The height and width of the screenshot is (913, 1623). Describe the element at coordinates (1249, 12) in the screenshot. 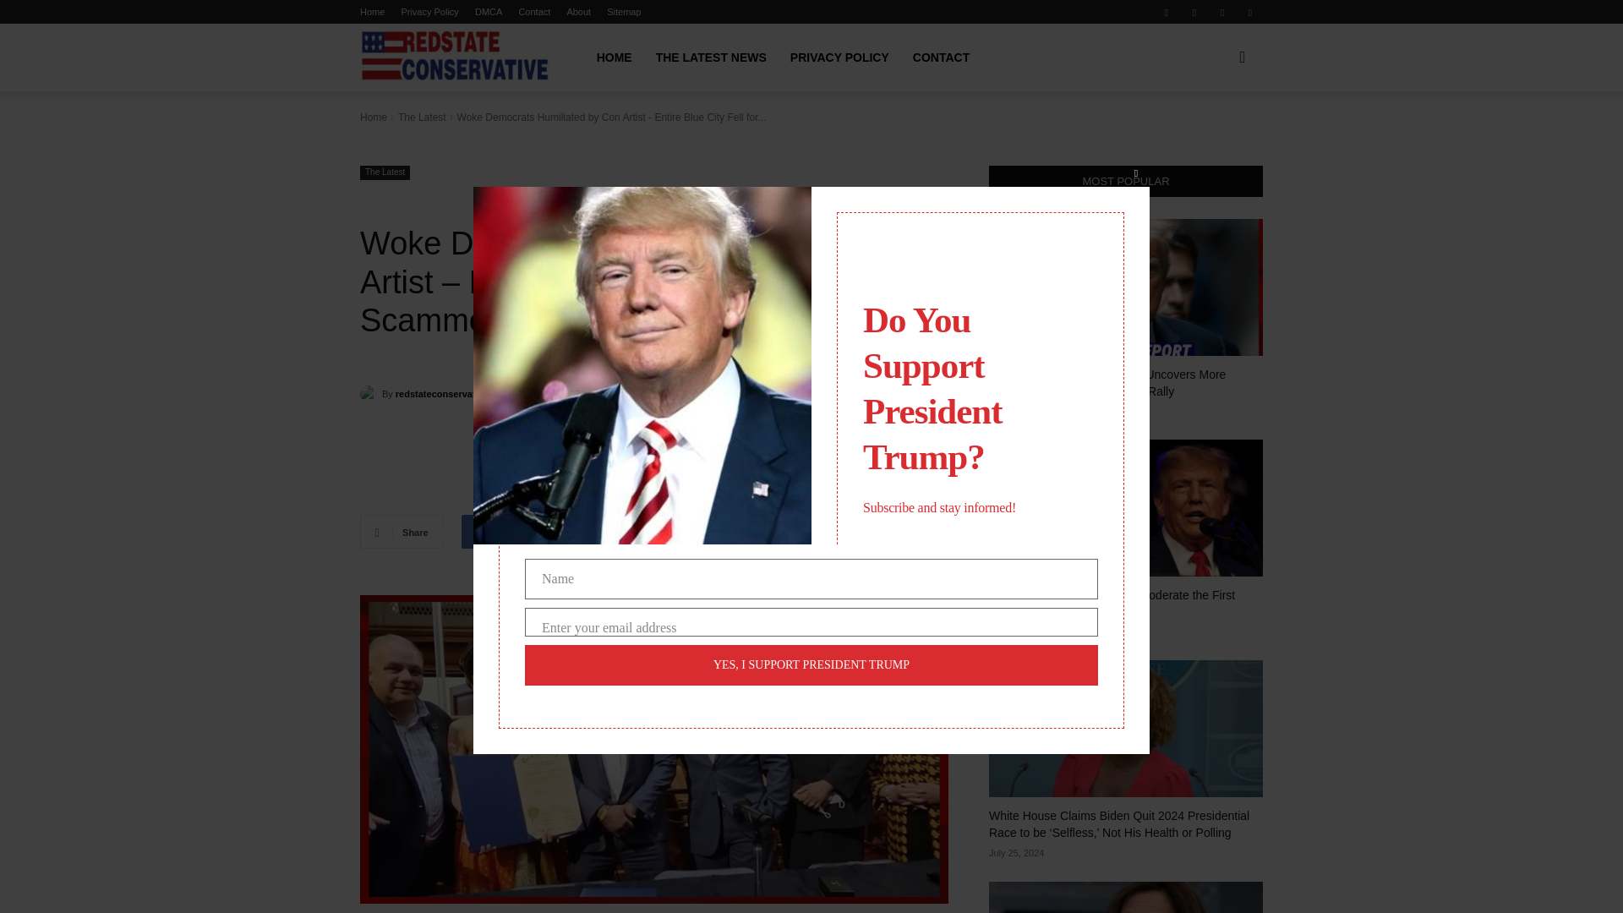

I see `Twitter` at that location.